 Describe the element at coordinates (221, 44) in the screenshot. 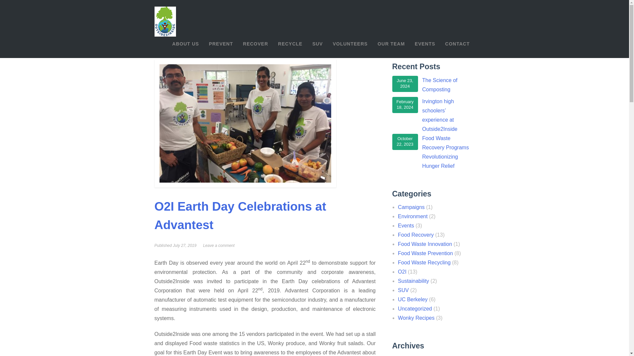

I see `PREVENT` at that location.